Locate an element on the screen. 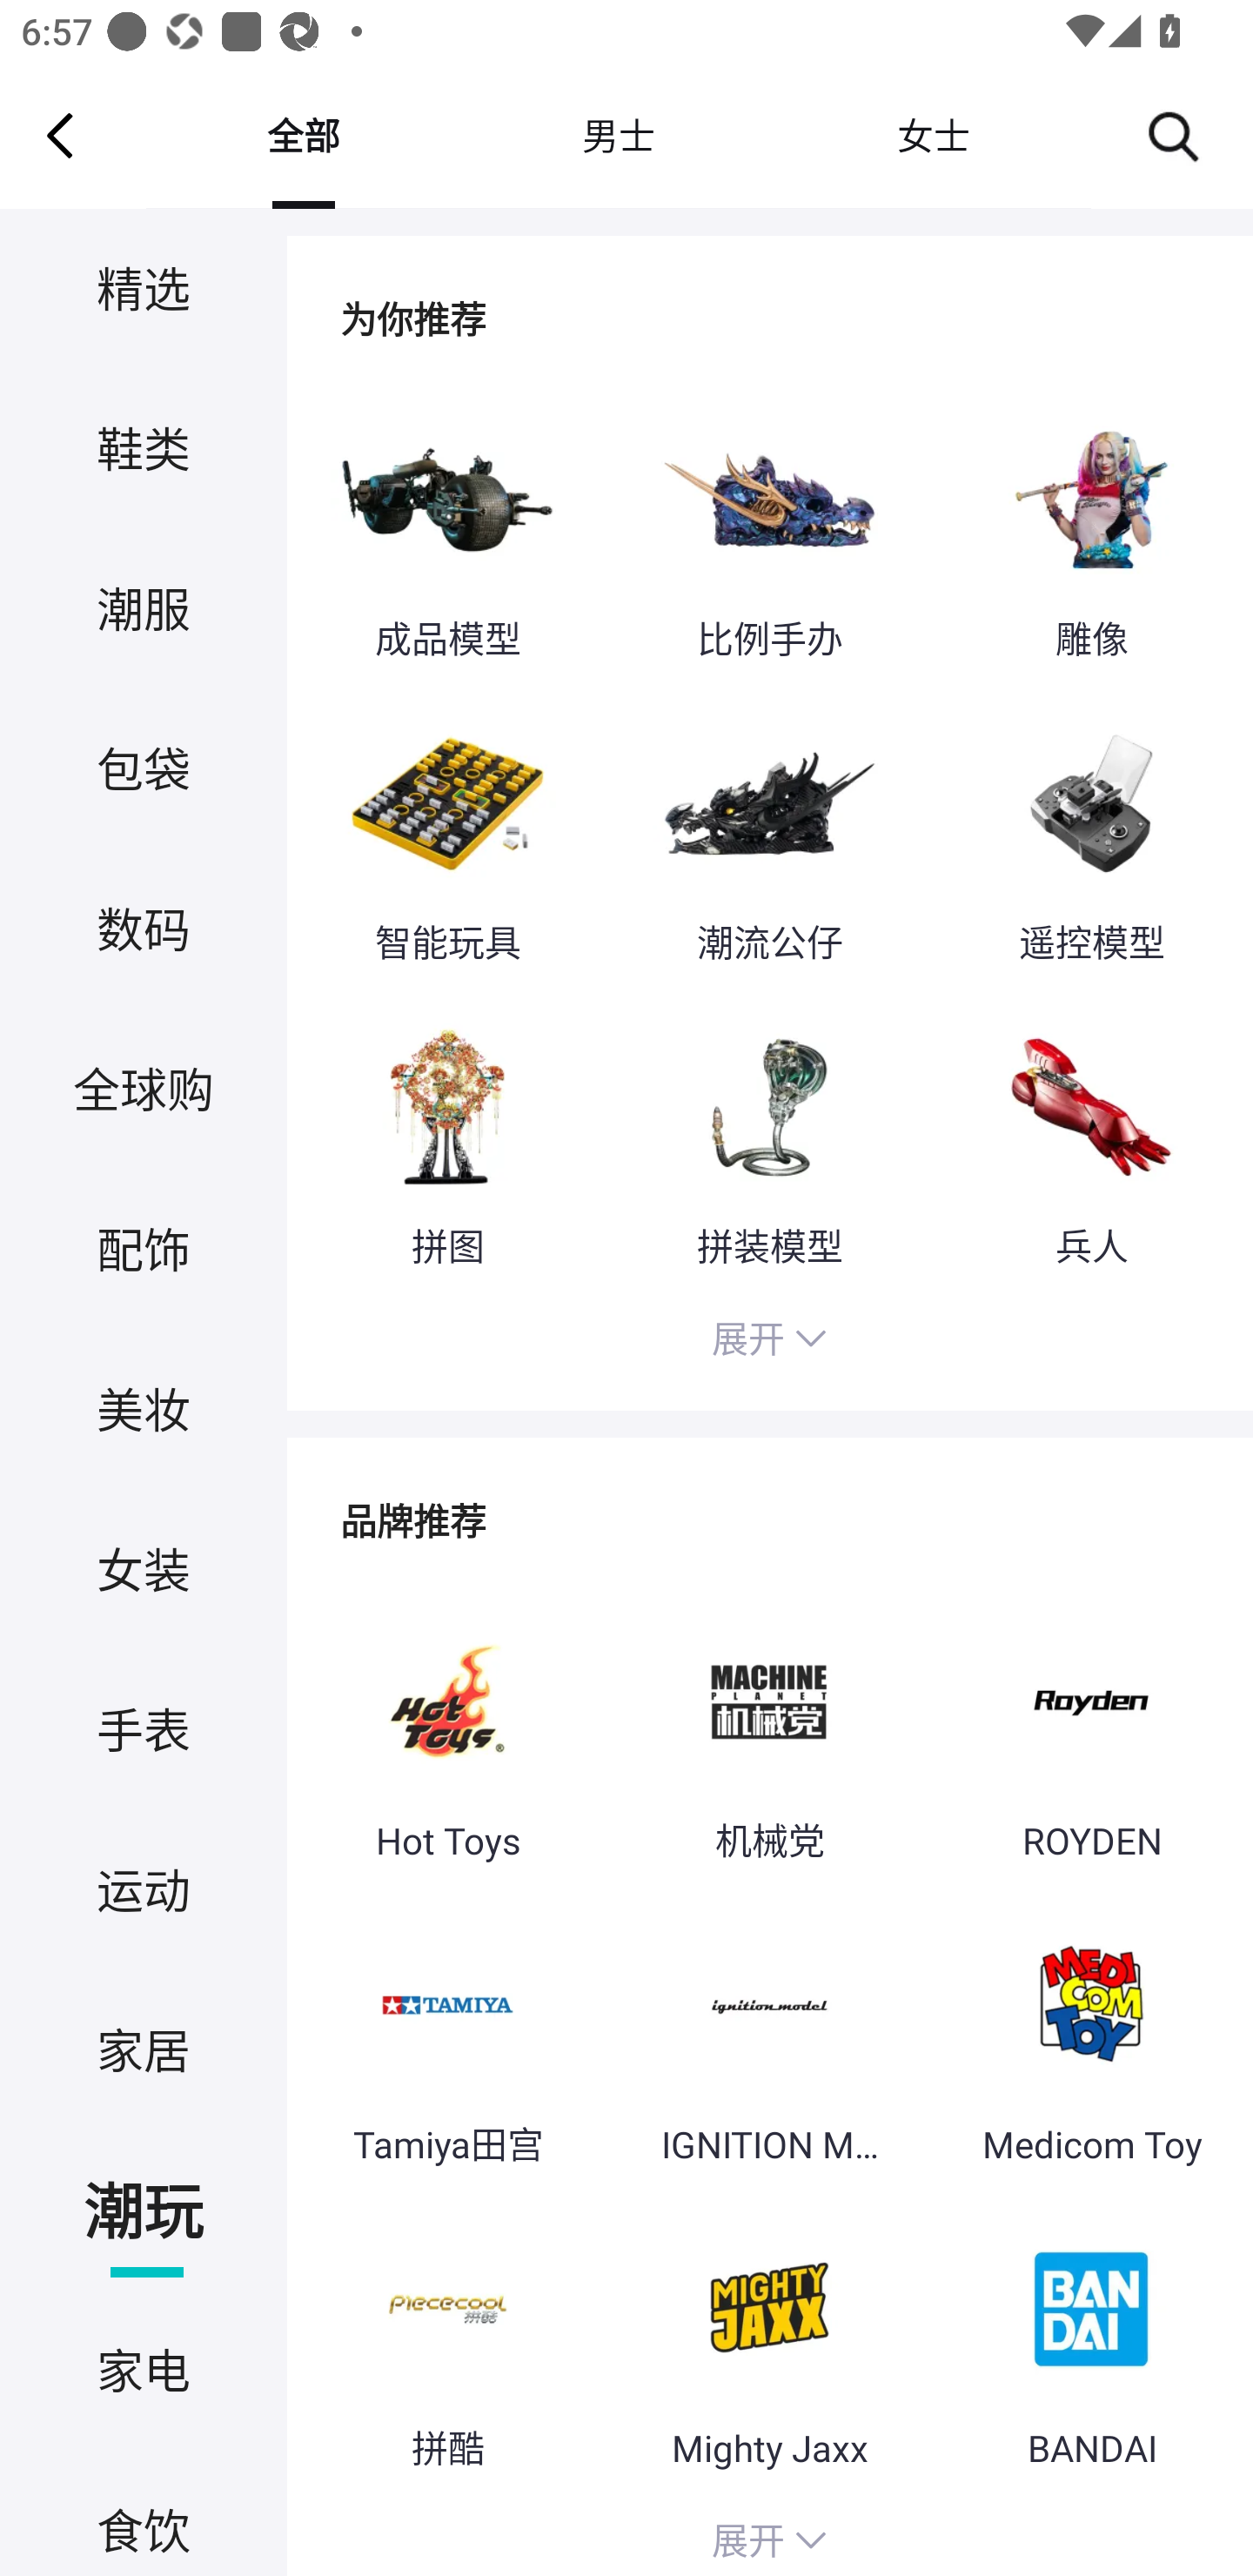  IGNITION MODEL is located at coordinates (769, 2040).